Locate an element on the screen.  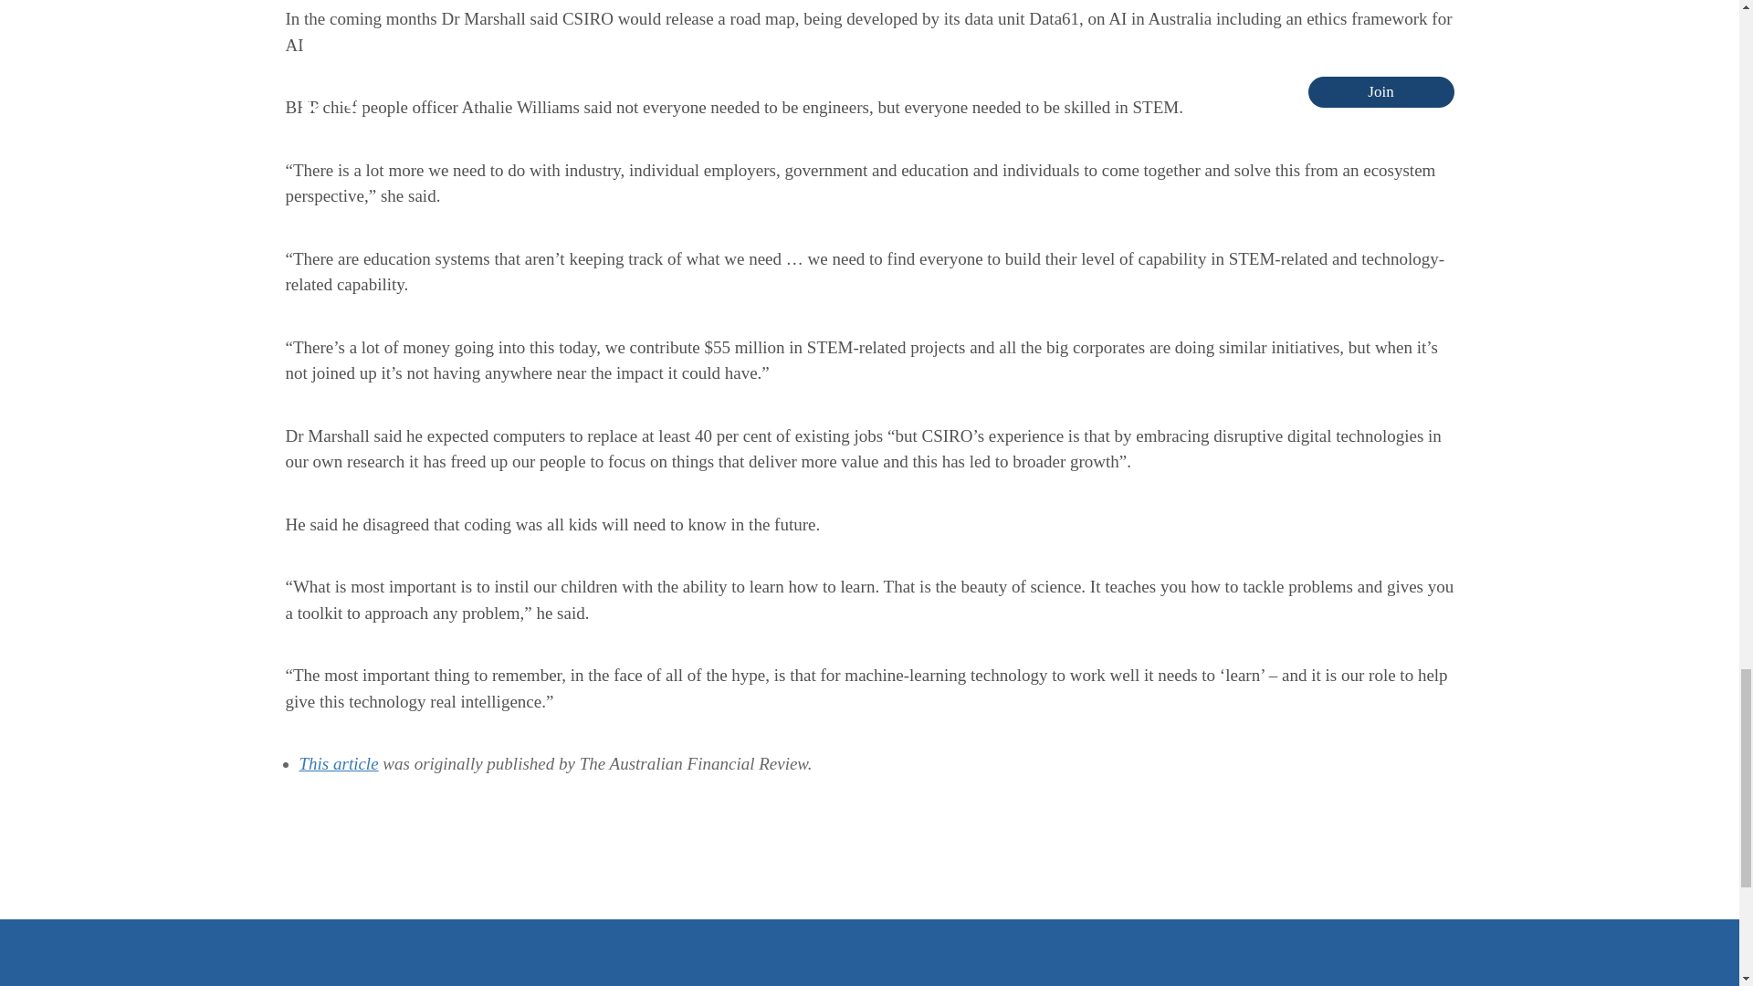
This article is located at coordinates (339, 763).